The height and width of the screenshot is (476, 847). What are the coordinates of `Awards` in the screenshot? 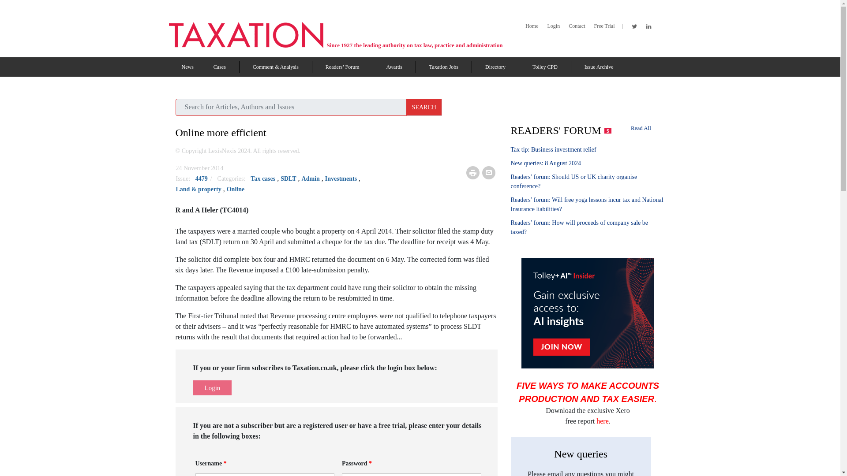 It's located at (394, 67).